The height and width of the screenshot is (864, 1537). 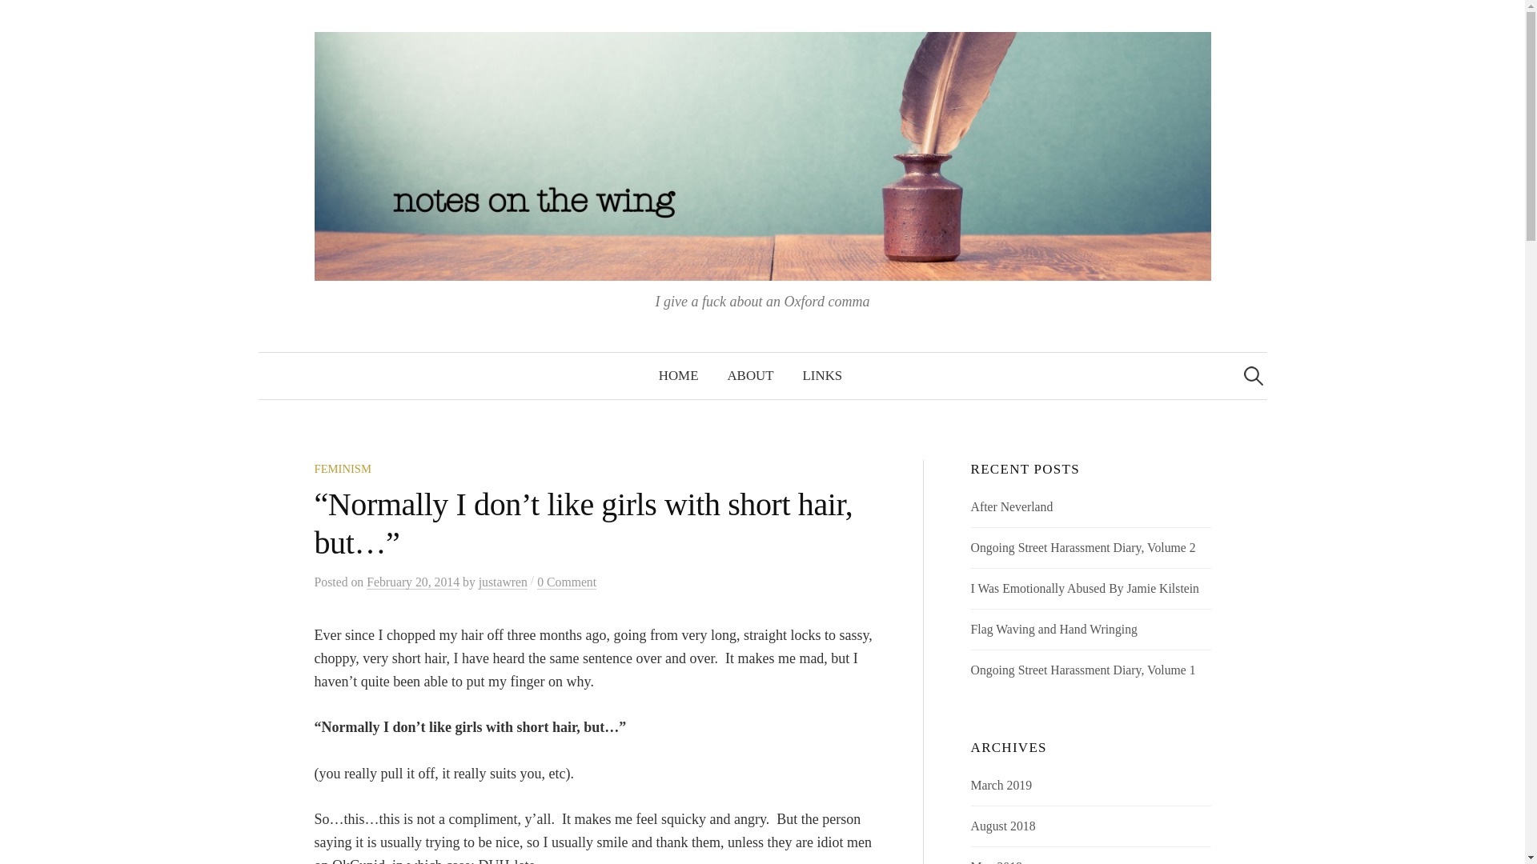 What do you see at coordinates (1083, 547) in the screenshot?
I see `Ongoing Street Harassment Diary, Volume 2` at bounding box center [1083, 547].